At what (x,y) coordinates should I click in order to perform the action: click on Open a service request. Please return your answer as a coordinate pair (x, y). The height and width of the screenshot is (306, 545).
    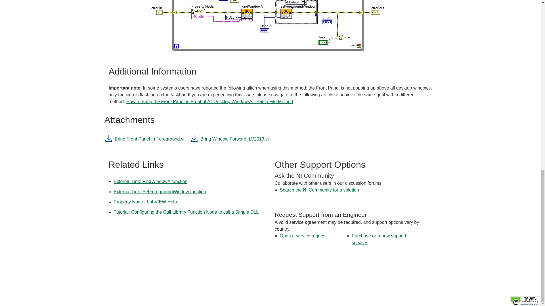
    Looking at the image, I should click on (303, 236).